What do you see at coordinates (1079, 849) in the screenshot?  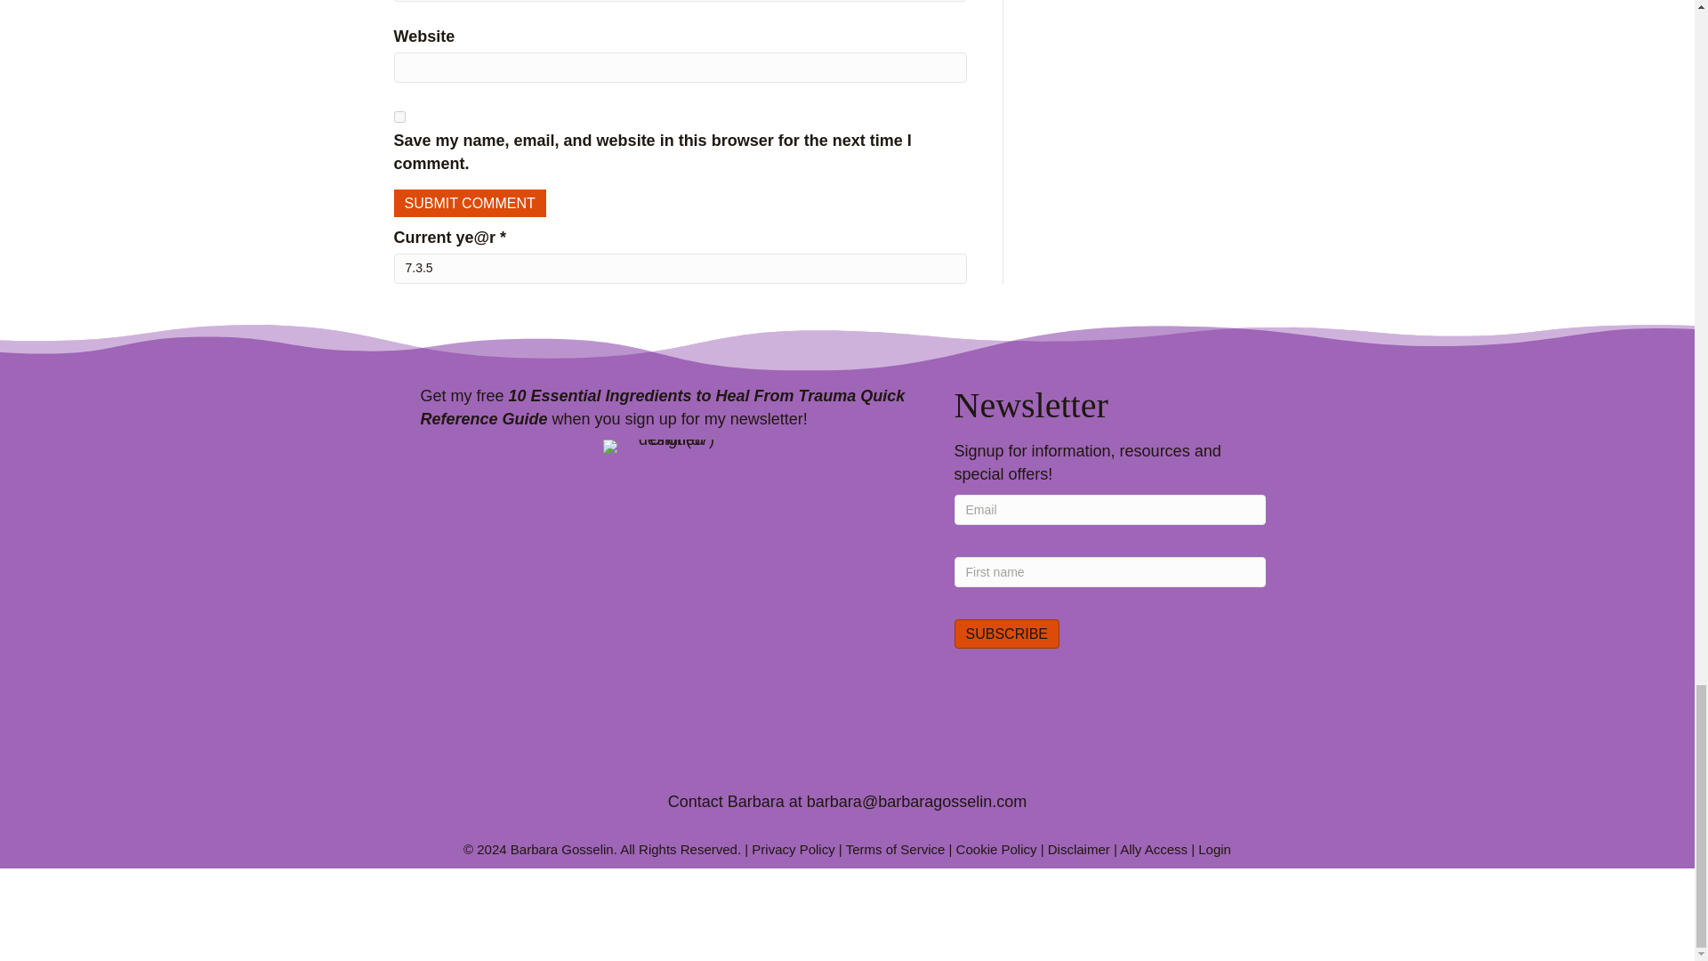 I see `Disclaimer` at bounding box center [1079, 849].